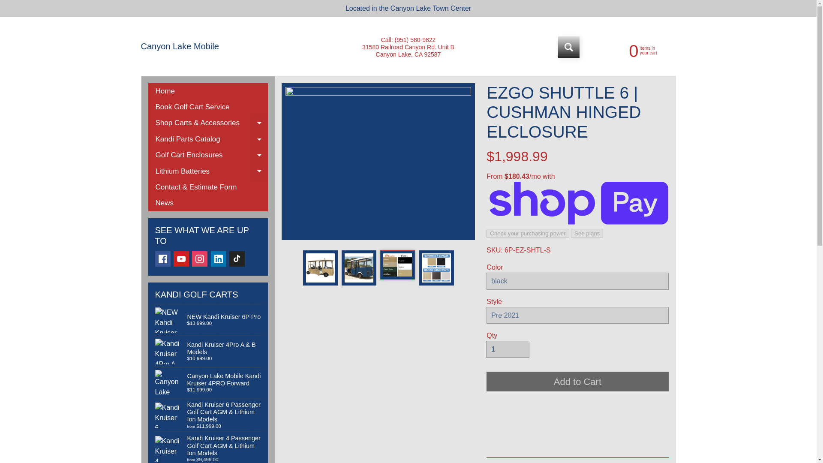 The image size is (823, 463). What do you see at coordinates (181, 259) in the screenshot?
I see `Search` at bounding box center [181, 259].